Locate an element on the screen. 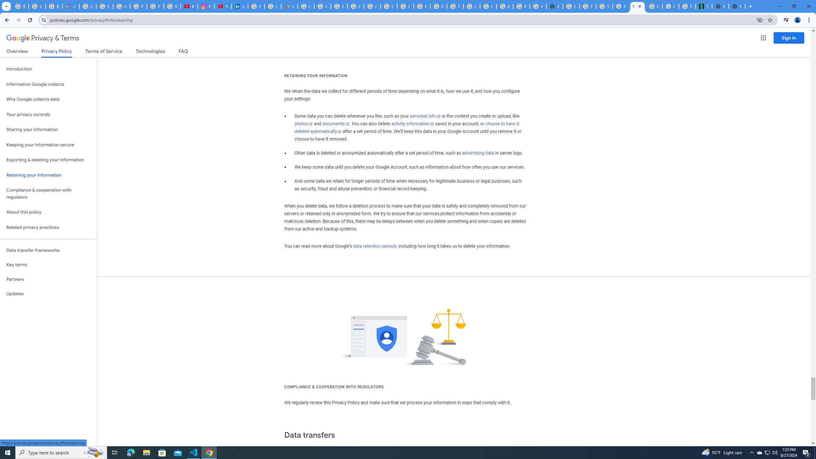 The width and height of the screenshot is (816, 459). Information Google collects is located at coordinates (48, 84).